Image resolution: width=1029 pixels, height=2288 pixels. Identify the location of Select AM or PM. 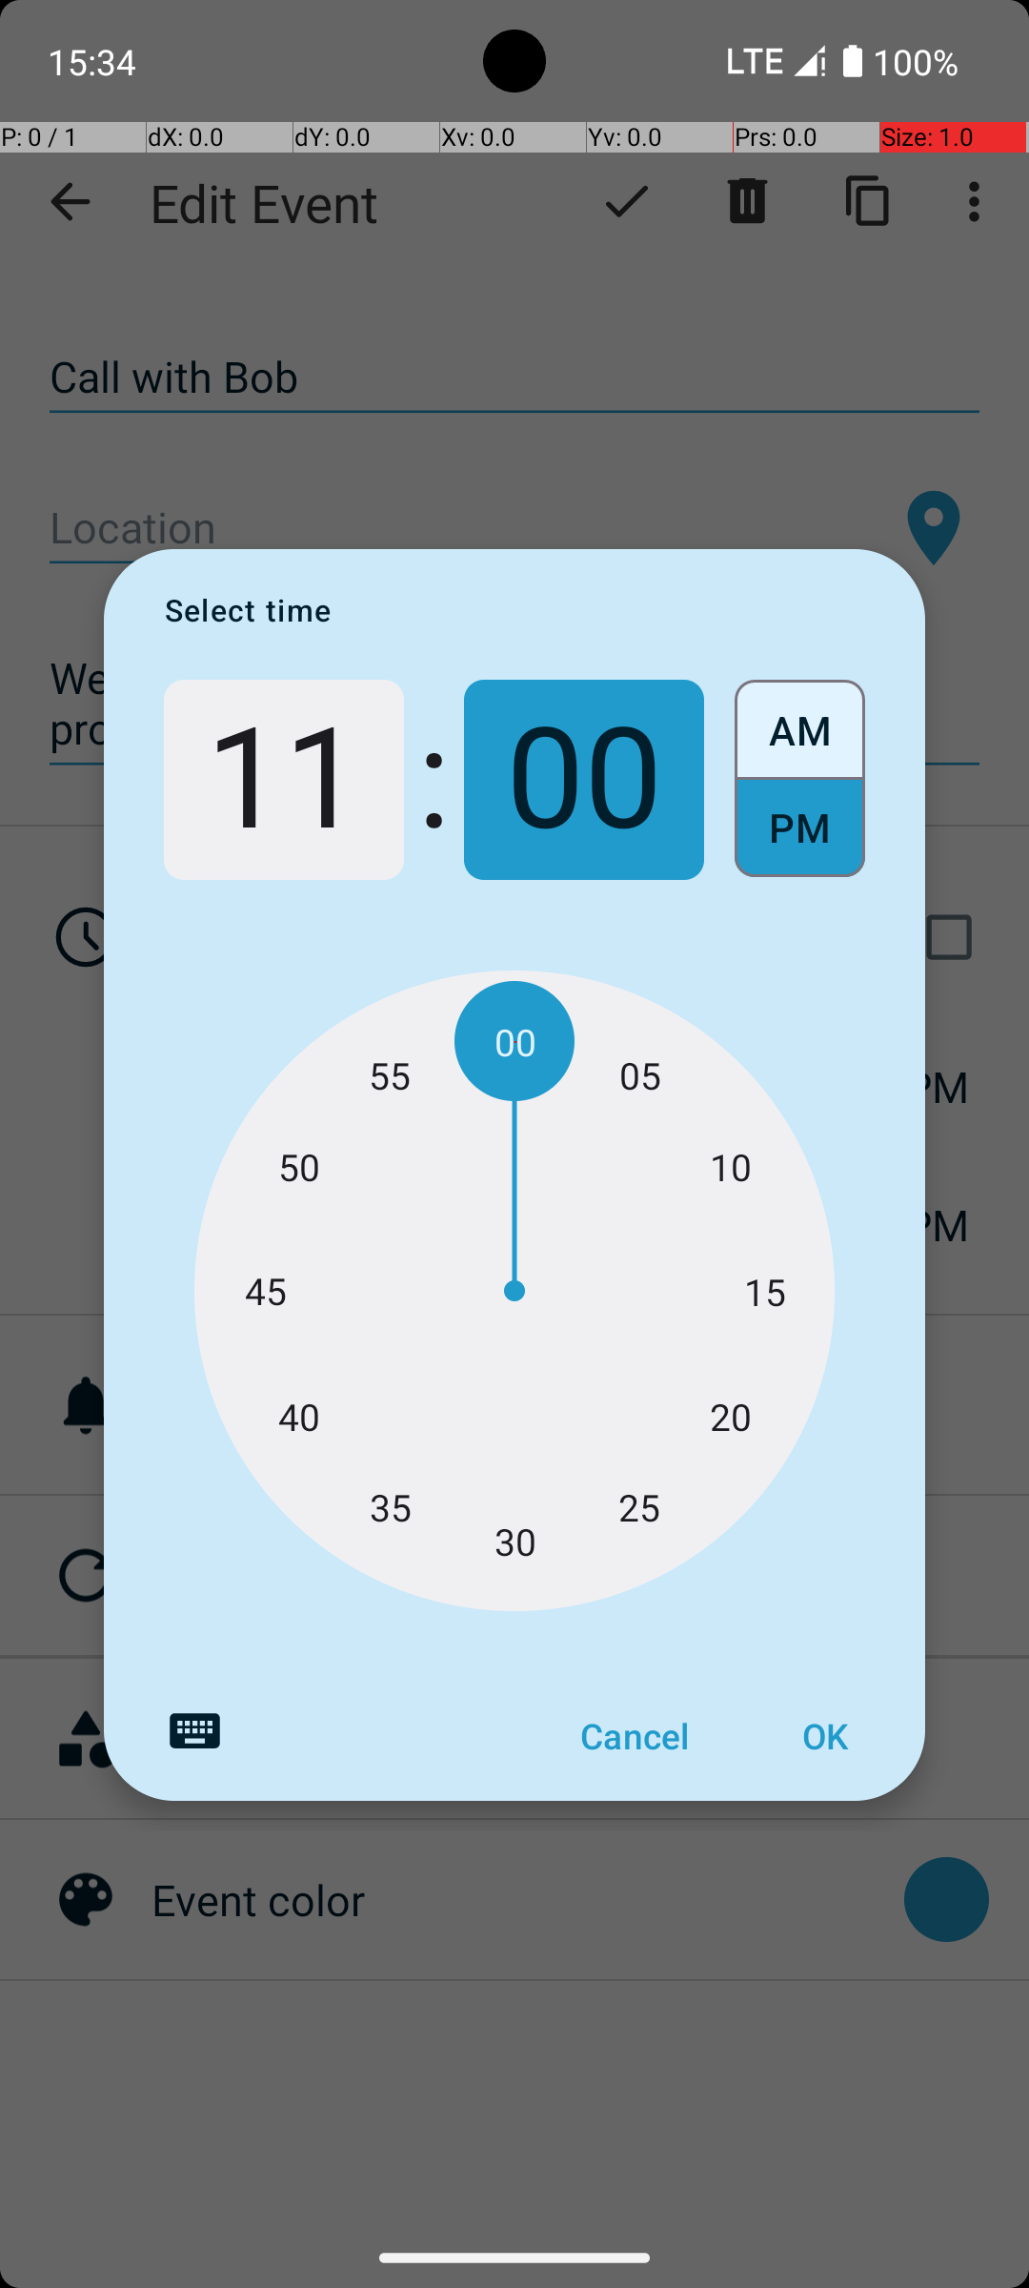
(800, 780).